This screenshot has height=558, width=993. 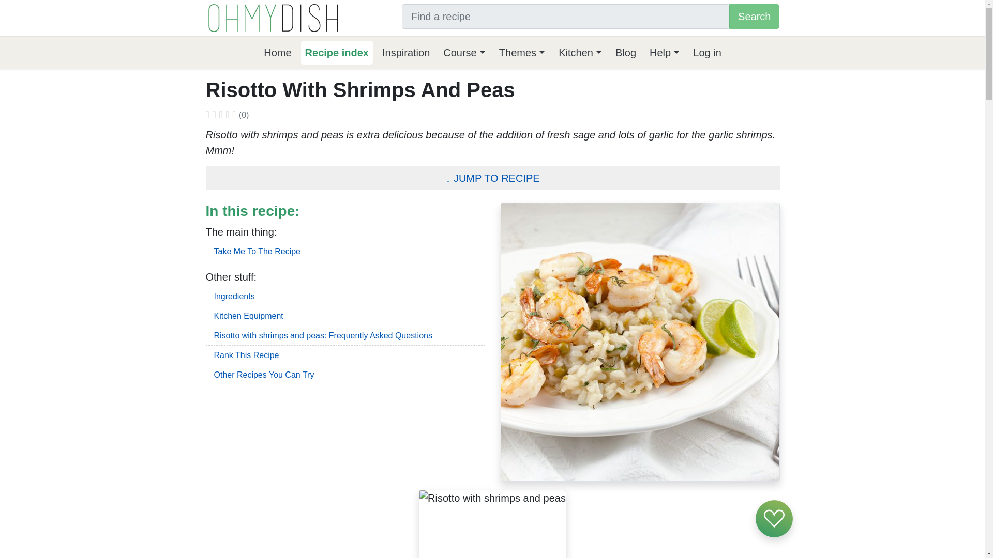 I want to click on Average score, so click(x=207, y=116).